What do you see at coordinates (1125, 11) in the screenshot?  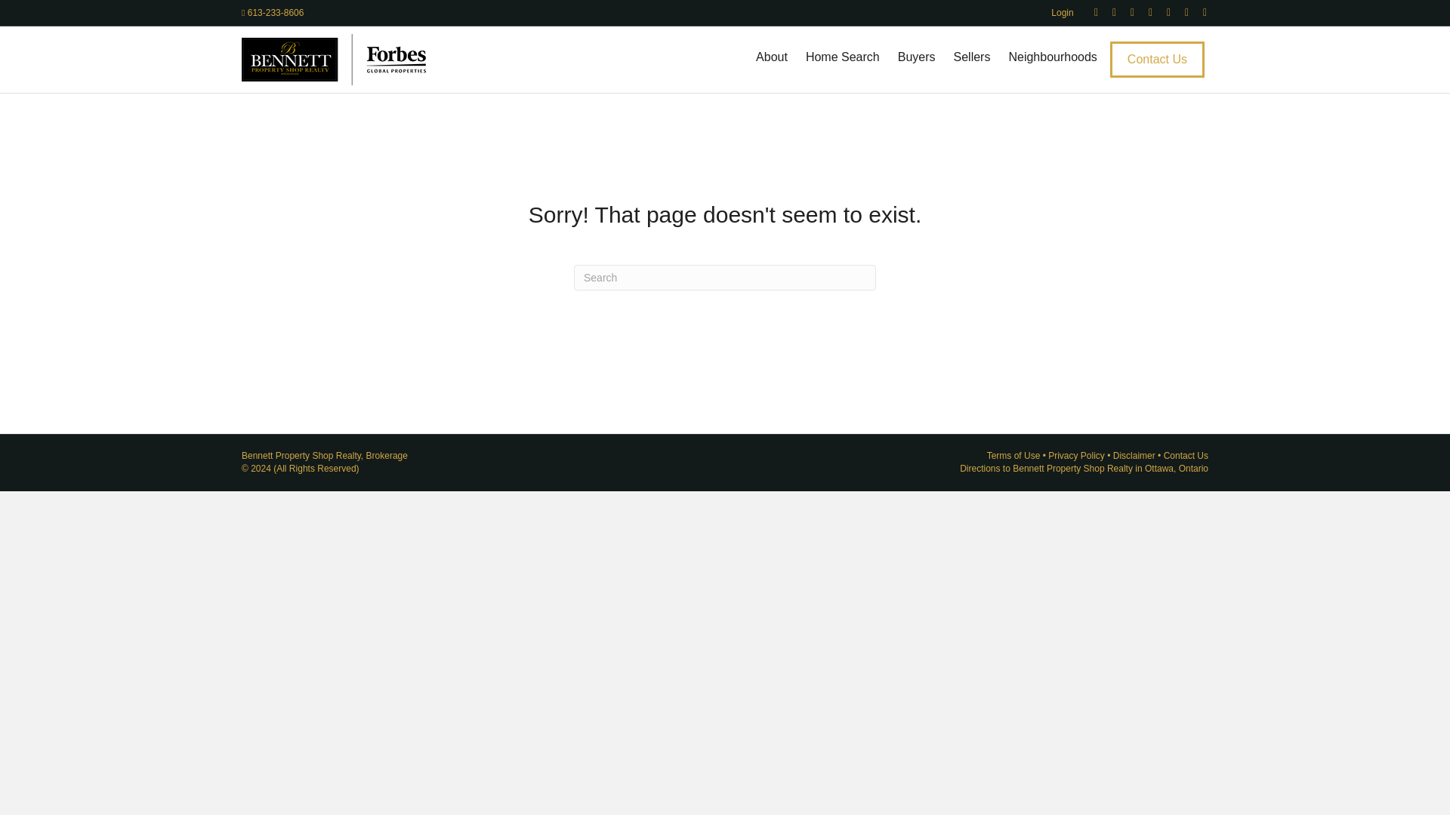 I see `Linkedin` at bounding box center [1125, 11].